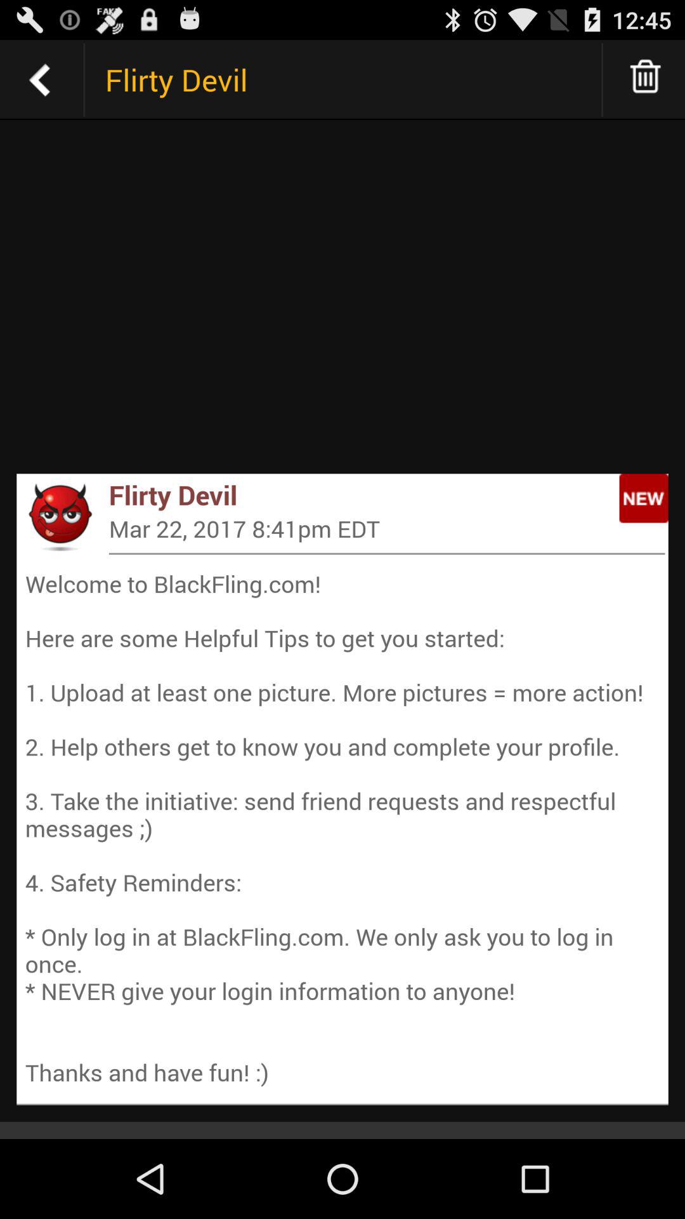 Image resolution: width=685 pixels, height=1219 pixels. Describe the element at coordinates (59, 517) in the screenshot. I see `choose app next to flirty devil icon` at that location.